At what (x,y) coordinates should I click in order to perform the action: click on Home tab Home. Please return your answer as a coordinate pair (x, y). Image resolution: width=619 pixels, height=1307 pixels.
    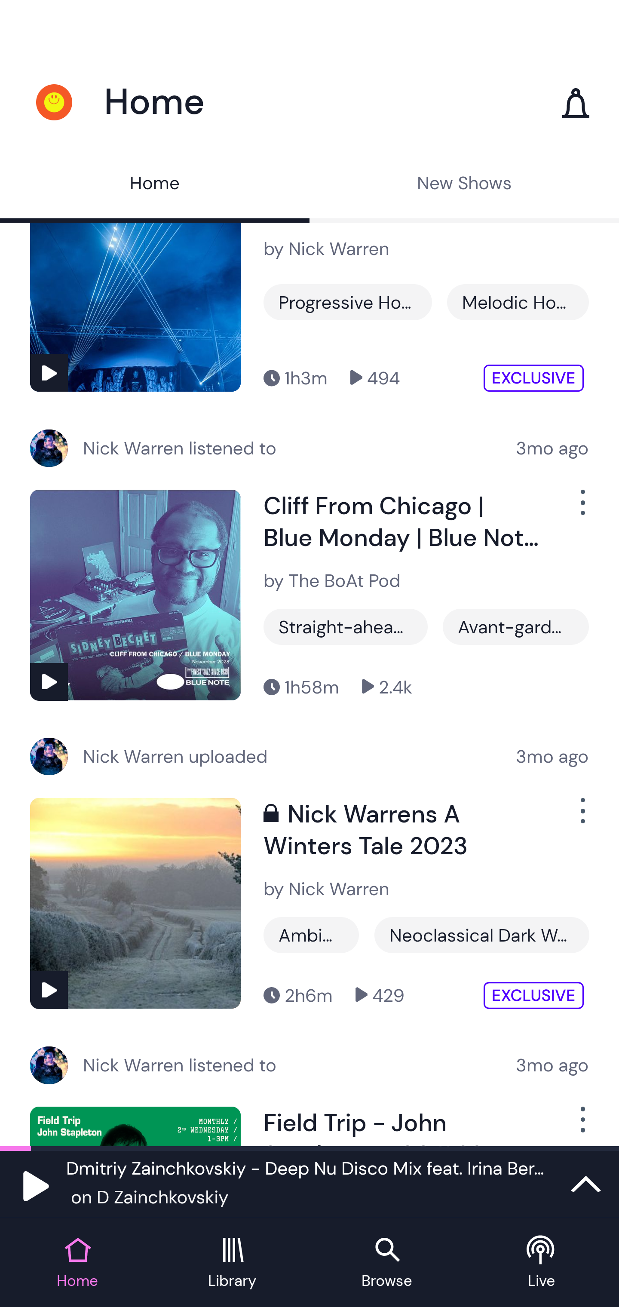
    Looking at the image, I should click on (77, 1263).